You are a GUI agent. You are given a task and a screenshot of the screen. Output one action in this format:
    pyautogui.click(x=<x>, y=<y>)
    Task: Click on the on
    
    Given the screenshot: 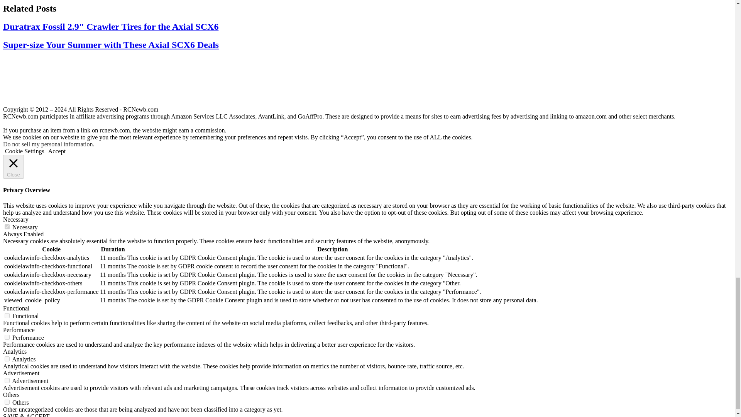 What is the action you would take?
    pyautogui.click(x=7, y=359)
    